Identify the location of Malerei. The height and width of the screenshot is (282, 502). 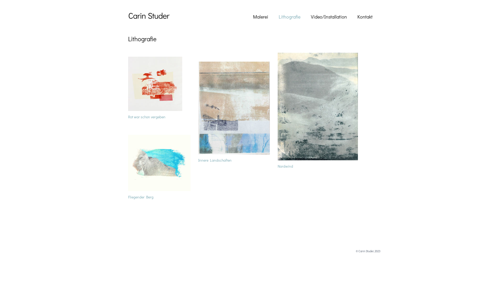
(261, 17).